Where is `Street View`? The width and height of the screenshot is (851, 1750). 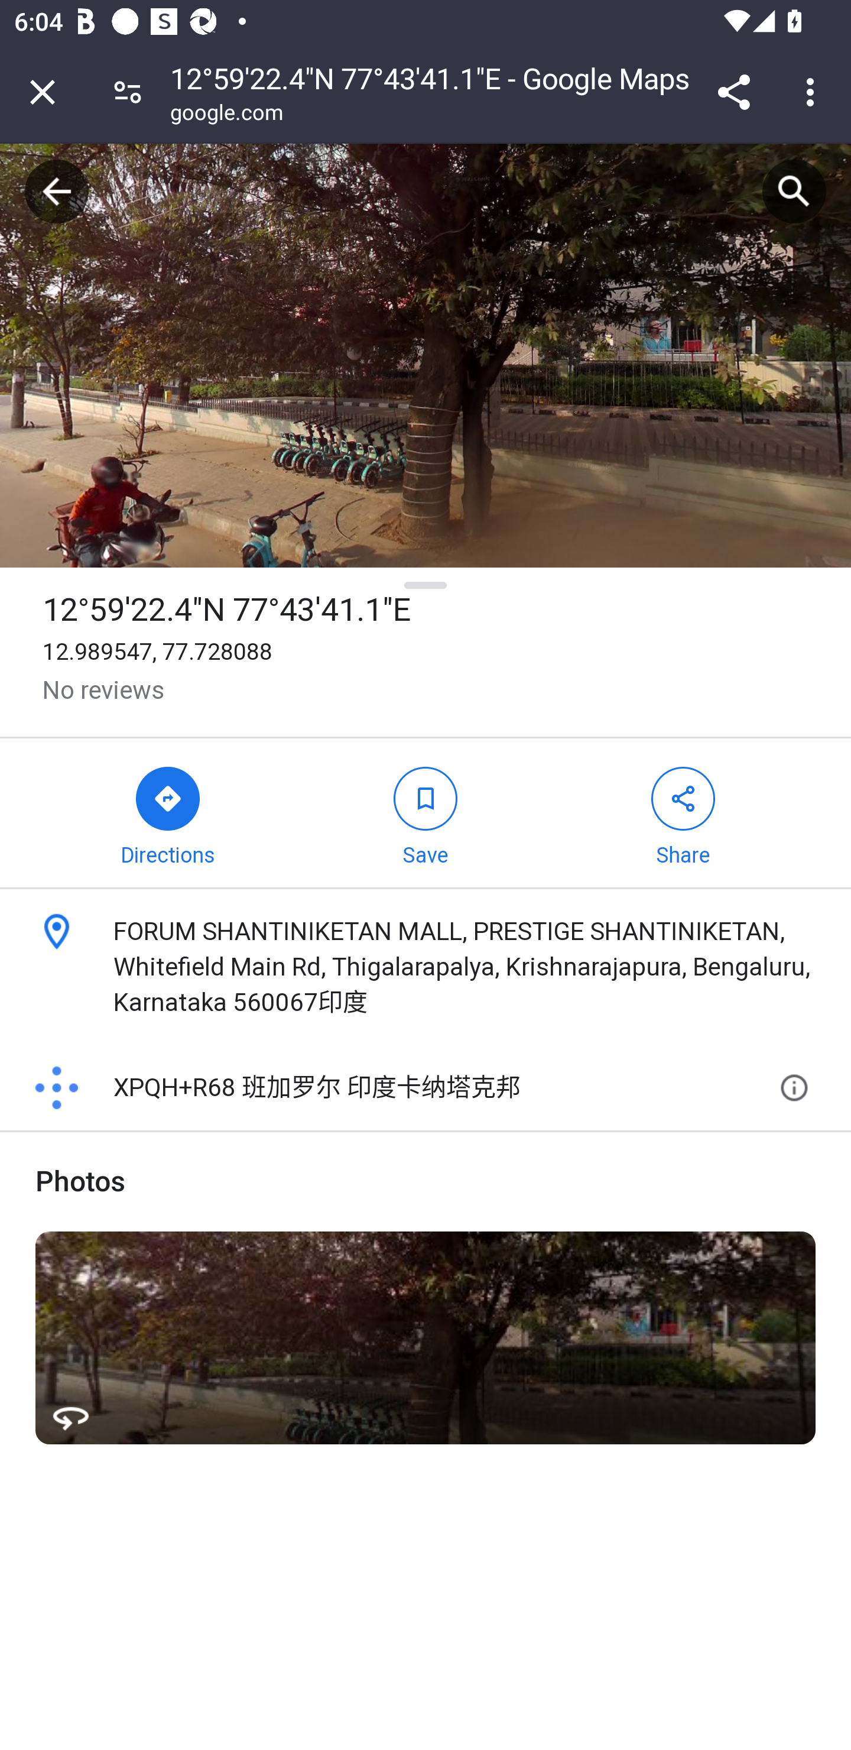
Street View is located at coordinates (425, 1337).